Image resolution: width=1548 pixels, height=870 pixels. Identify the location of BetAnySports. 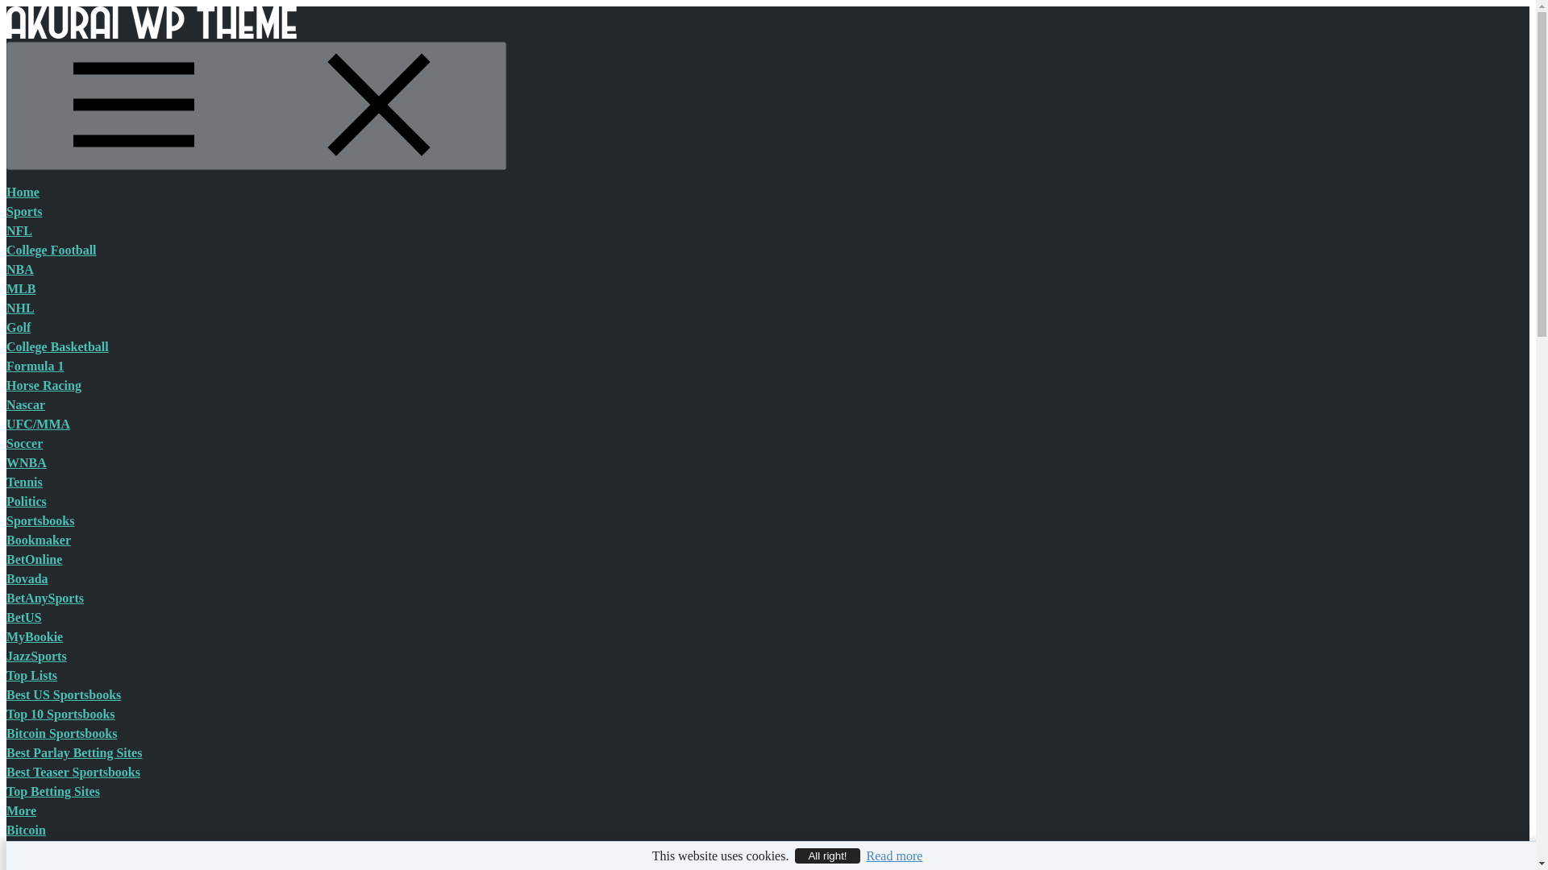
(44, 598).